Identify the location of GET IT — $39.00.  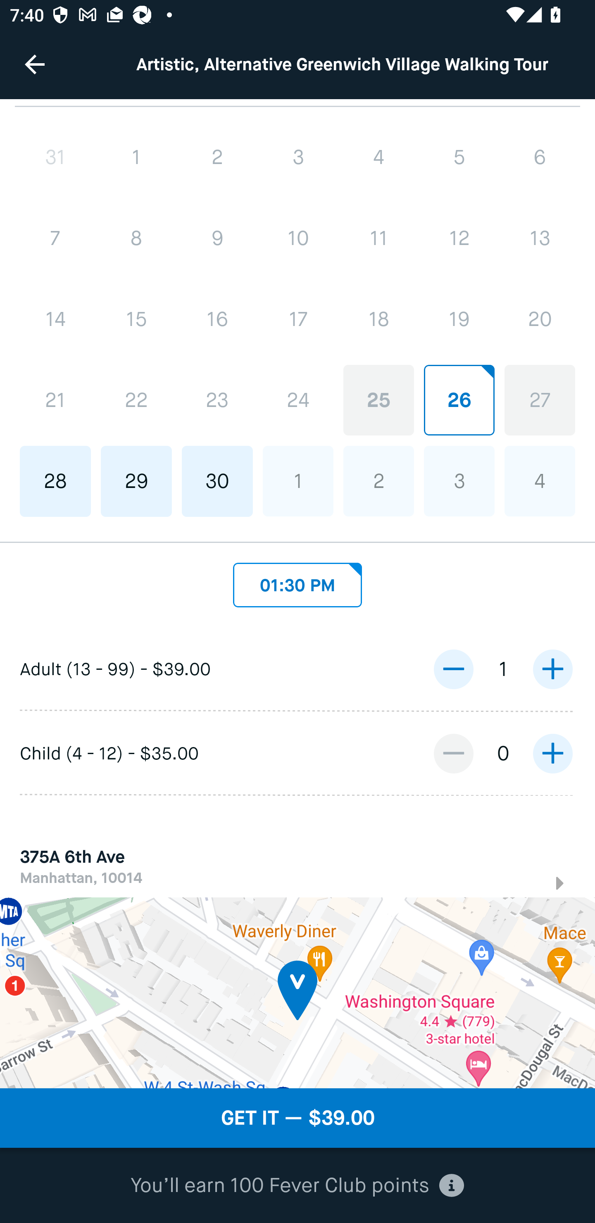
(297, 1118).